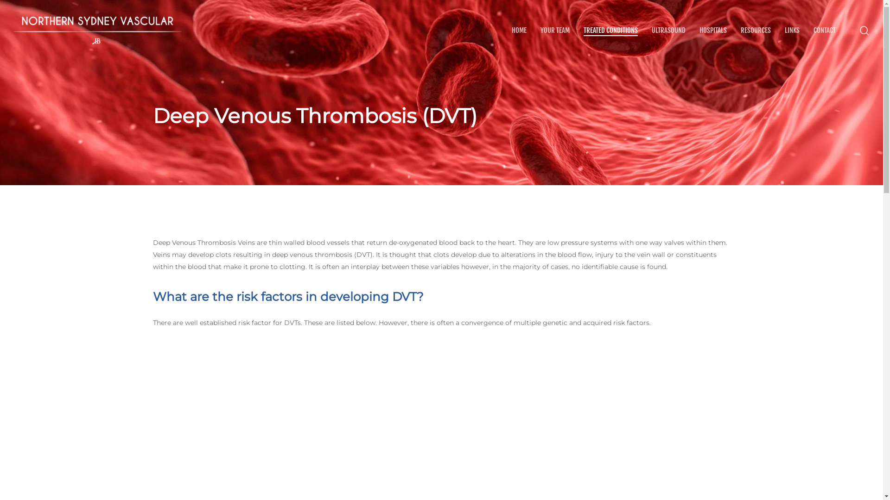 Image resolution: width=890 pixels, height=500 pixels. I want to click on Captured Pixels, so click(817, 343).